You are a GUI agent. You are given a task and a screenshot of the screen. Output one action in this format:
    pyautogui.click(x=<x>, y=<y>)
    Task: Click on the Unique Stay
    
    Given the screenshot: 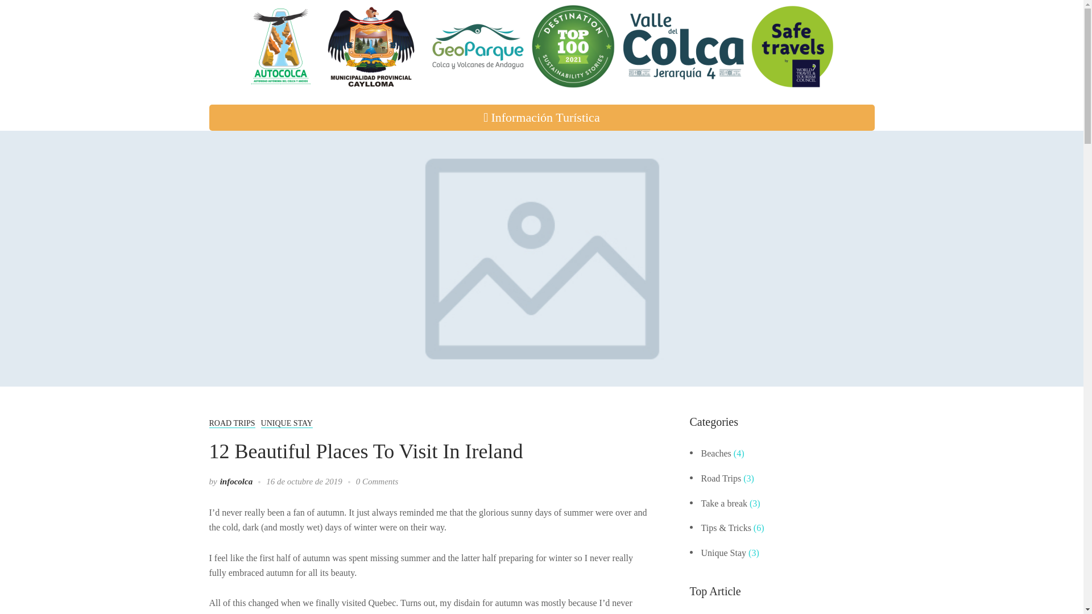 What is the action you would take?
    pyautogui.click(x=723, y=553)
    